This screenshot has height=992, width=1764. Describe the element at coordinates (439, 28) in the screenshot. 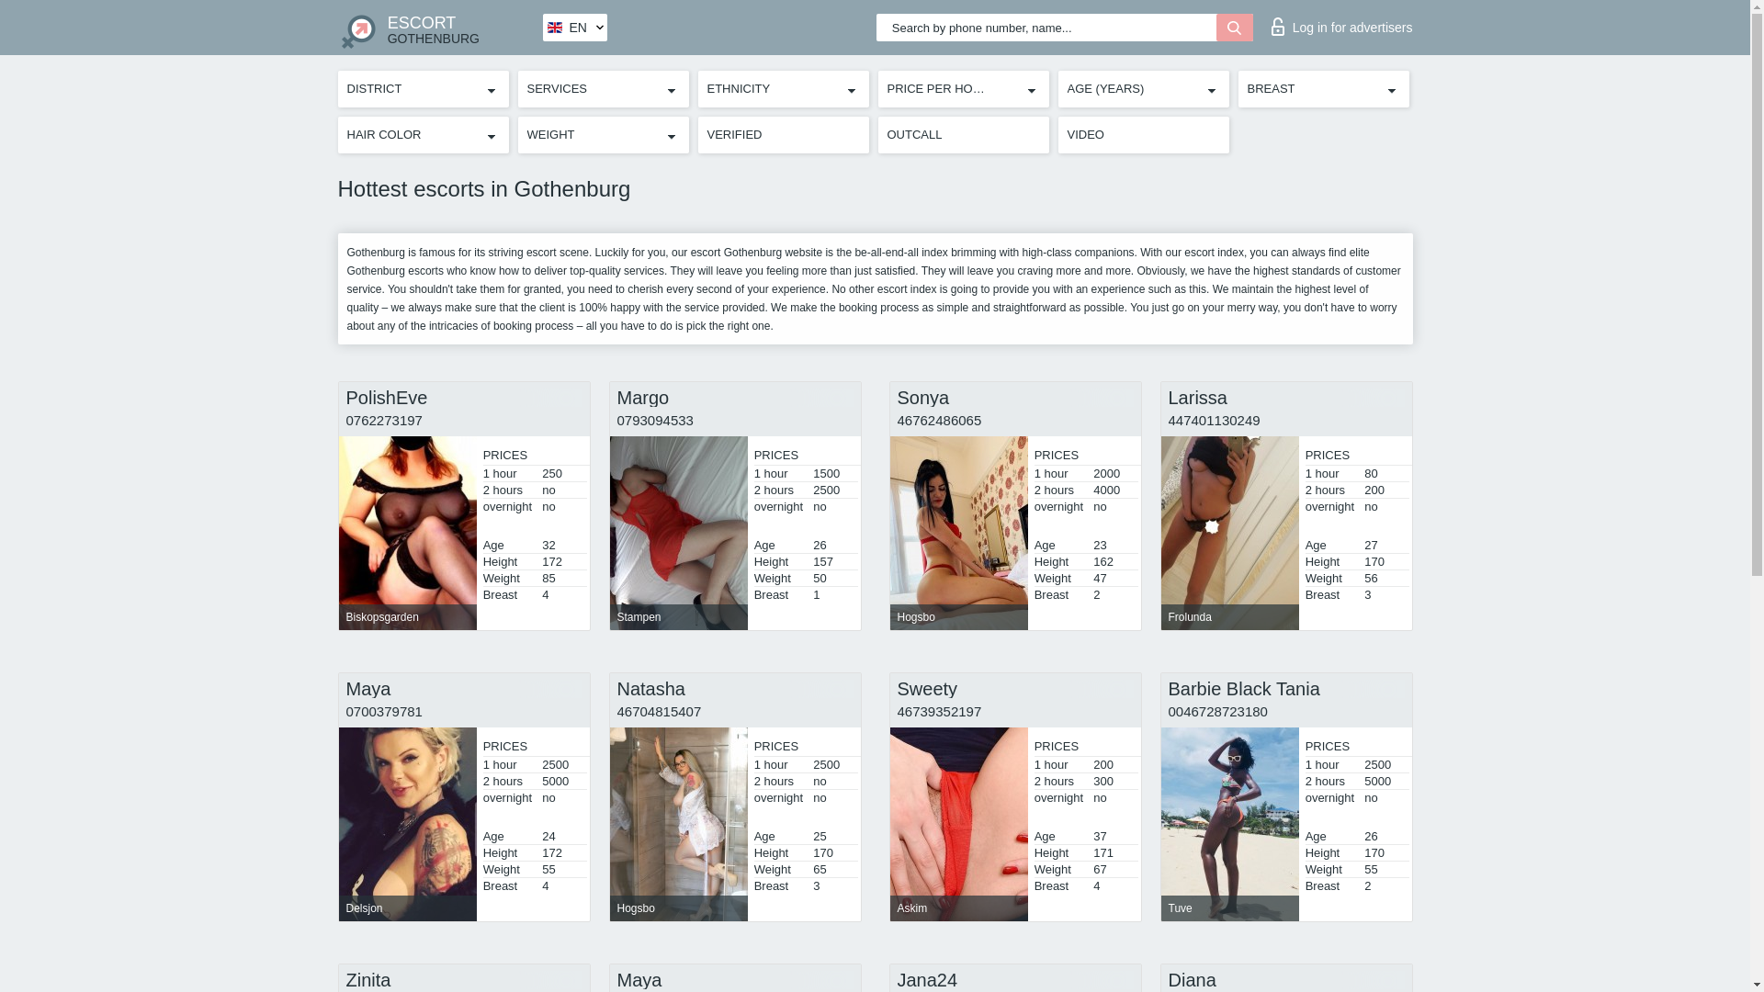

I see `Log in for advertisers` at that location.